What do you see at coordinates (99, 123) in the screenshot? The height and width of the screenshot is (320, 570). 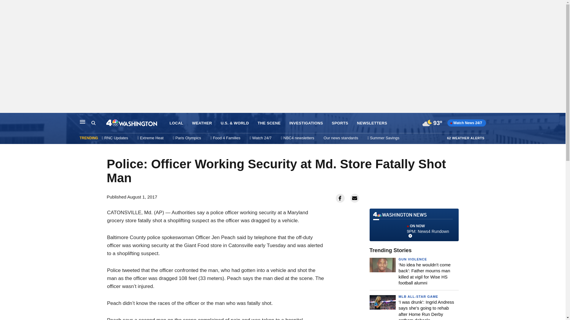 I see `62 WEATHER ALERTS` at bounding box center [99, 123].